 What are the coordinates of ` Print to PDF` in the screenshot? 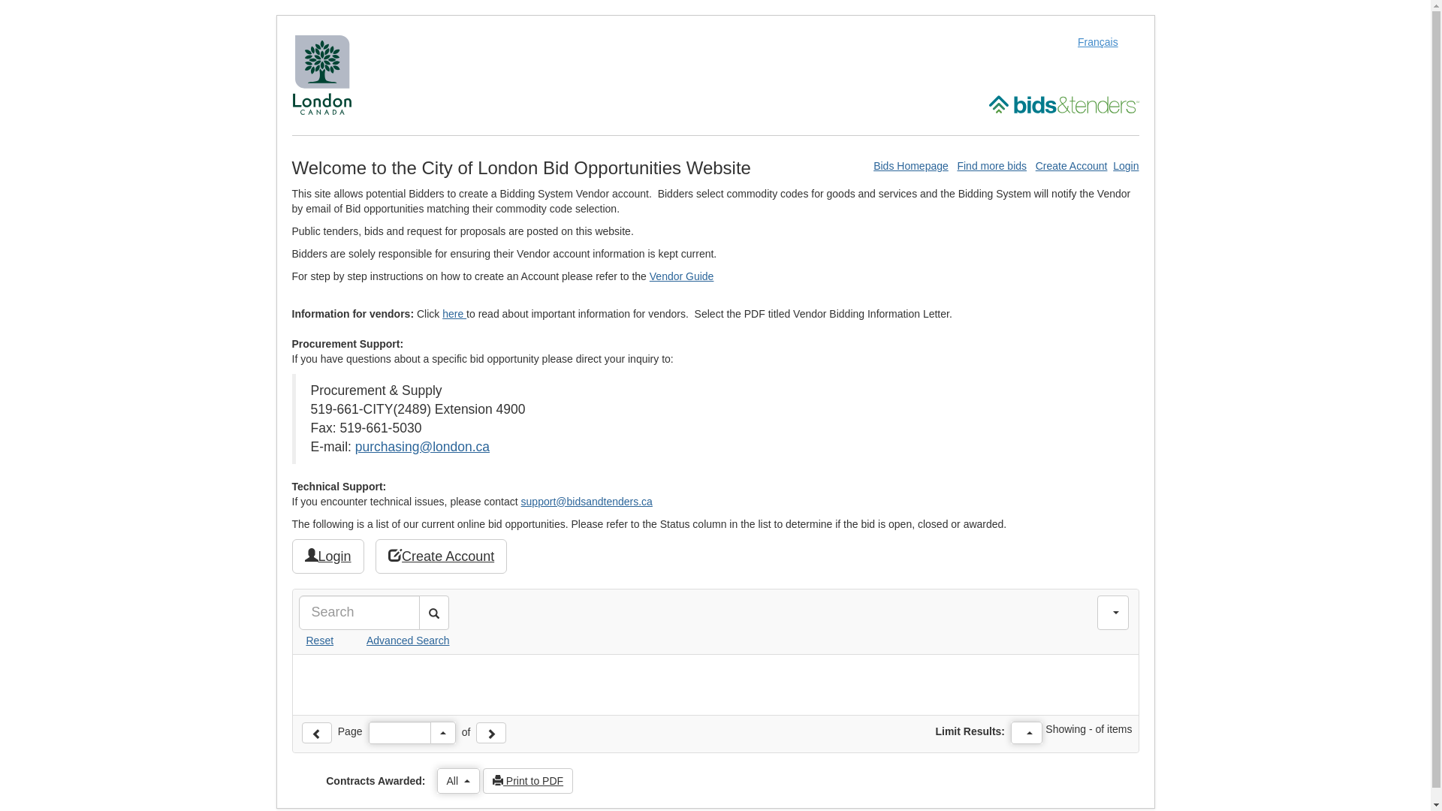 It's located at (528, 781).